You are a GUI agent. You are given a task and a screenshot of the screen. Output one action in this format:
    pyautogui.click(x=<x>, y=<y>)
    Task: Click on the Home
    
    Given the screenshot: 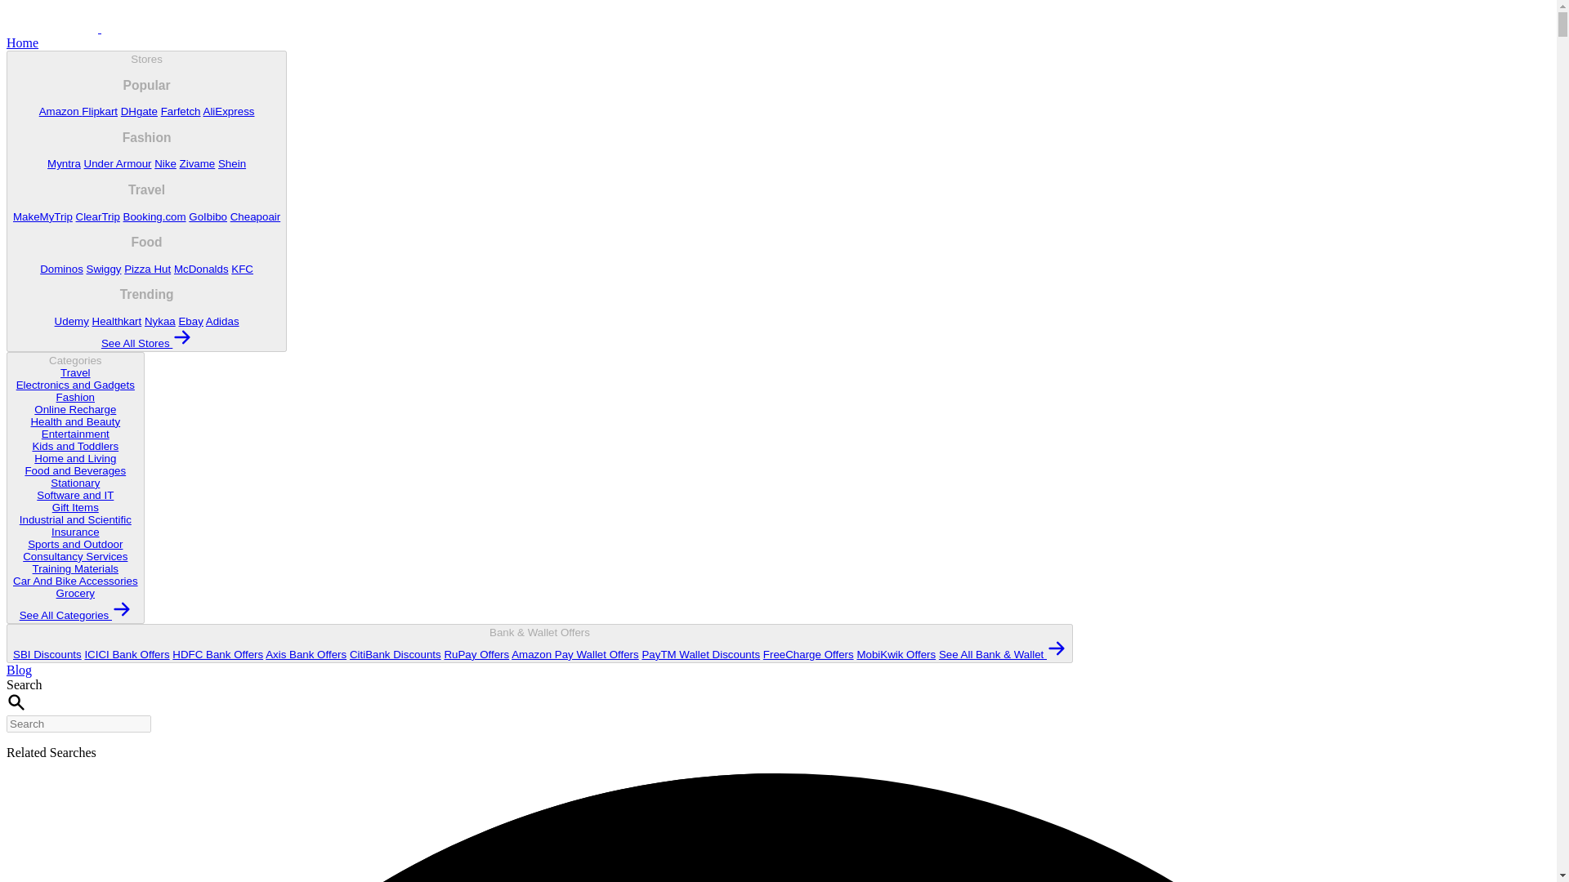 What is the action you would take?
    pyautogui.click(x=21, y=42)
    